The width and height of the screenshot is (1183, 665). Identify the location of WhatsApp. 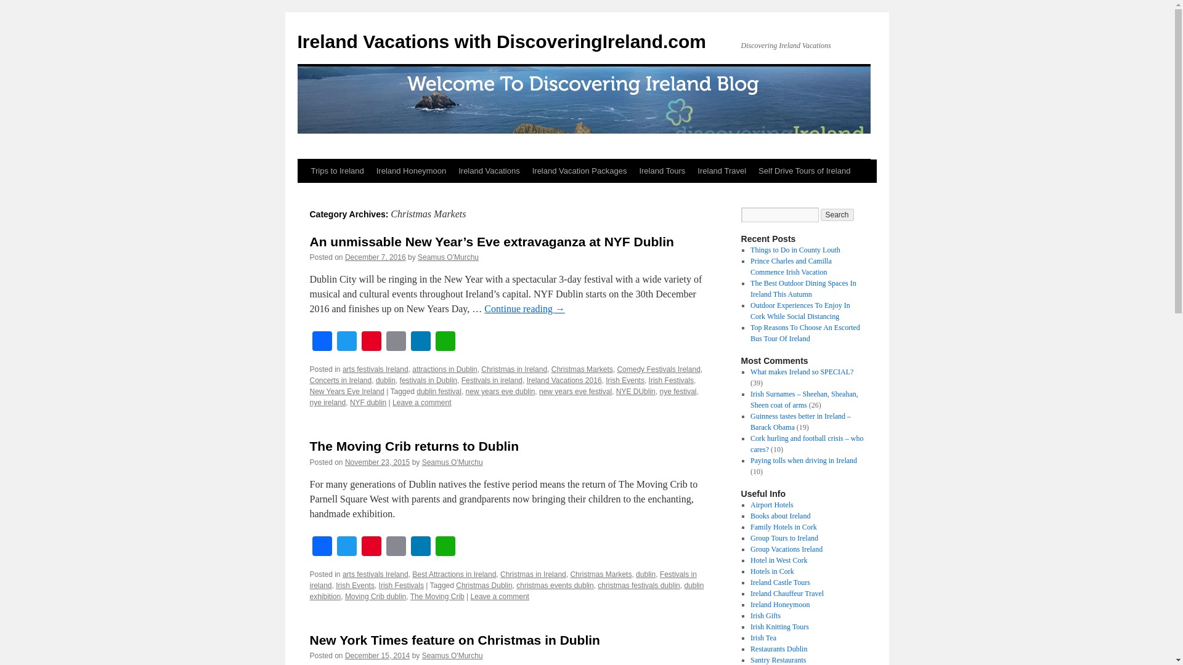
(445, 342).